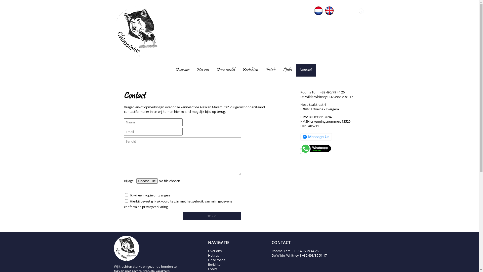  Describe the element at coordinates (271, 70) in the screenshot. I see `Foto's` at that location.